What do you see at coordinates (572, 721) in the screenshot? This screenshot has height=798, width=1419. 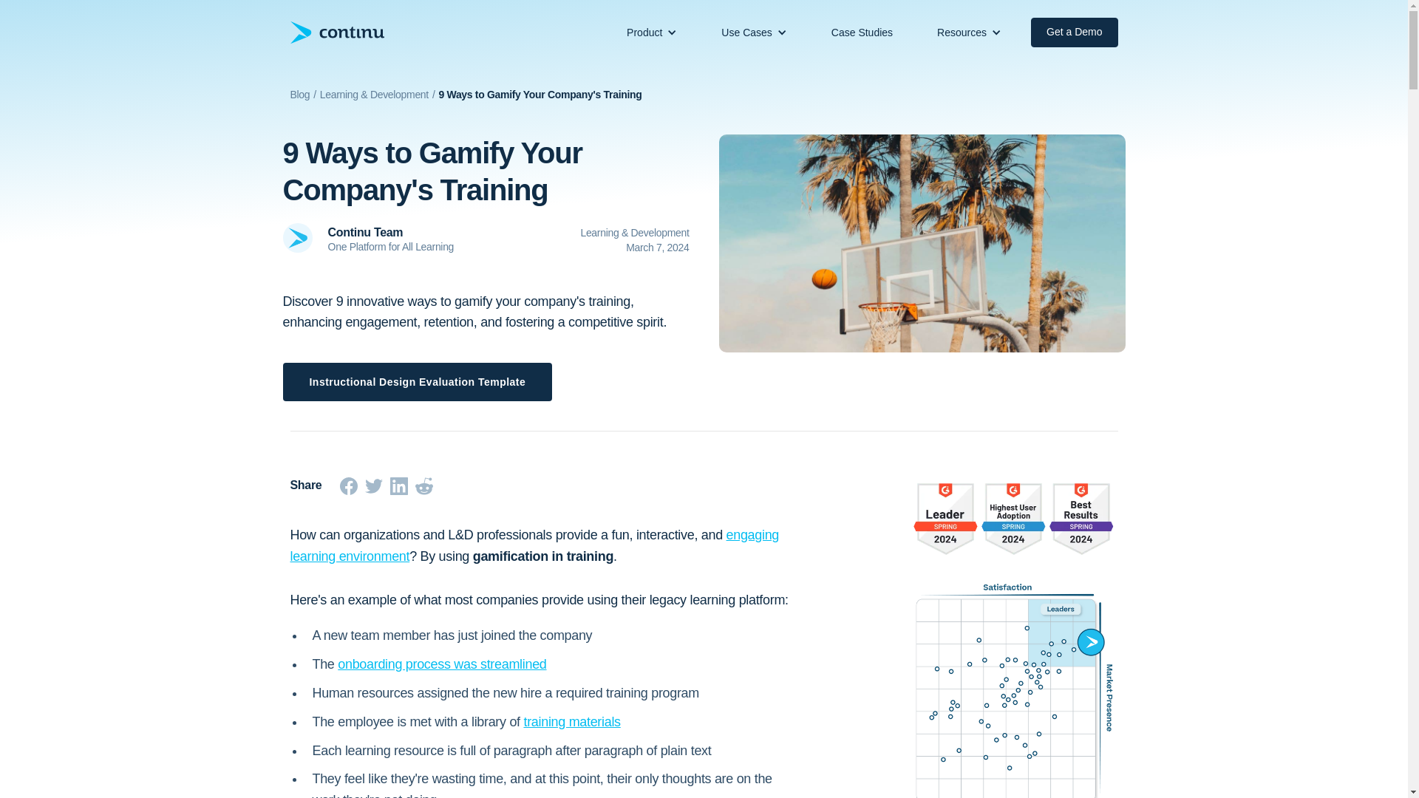 I see `training materials` at bounding box center [572, 721].